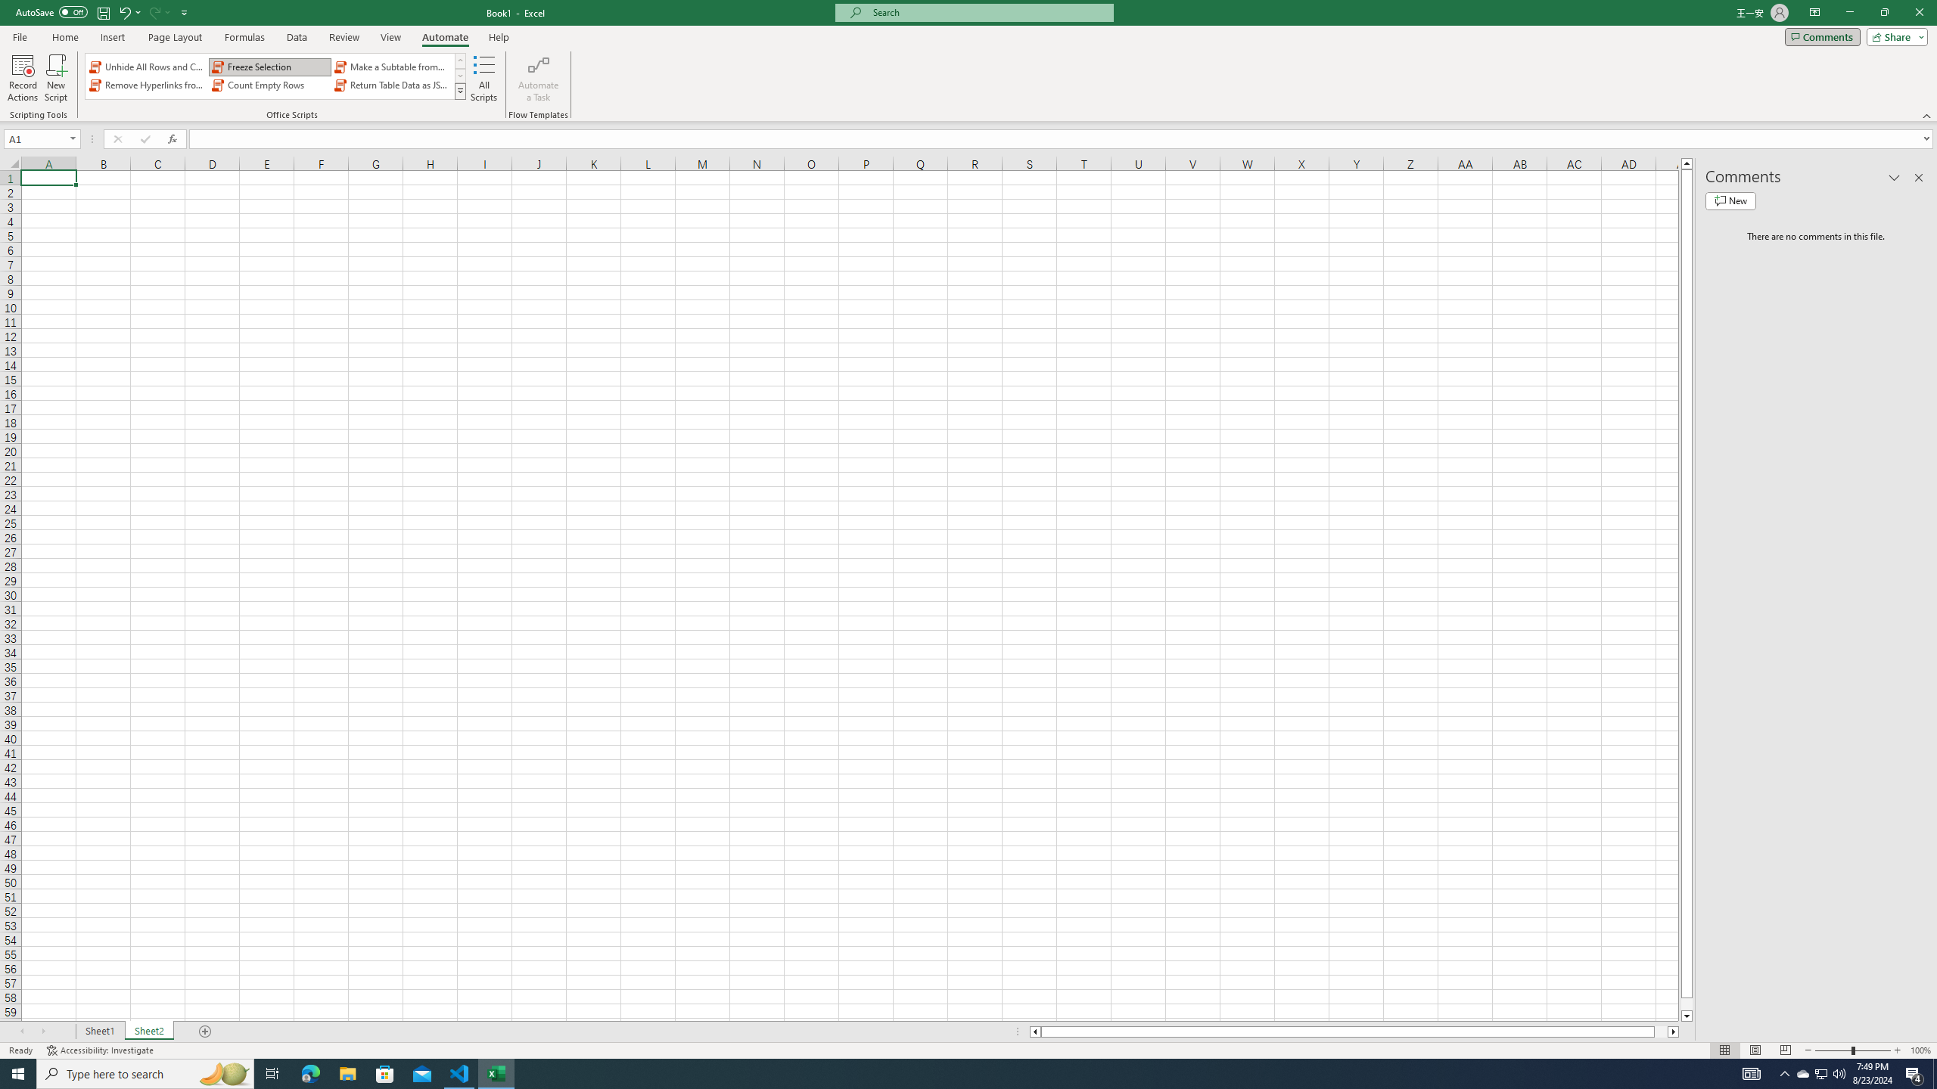 This screenshot has width=1937, height=1089. I want to click on AutomationID: OfficeScriptsGallery, so click(275, 76).